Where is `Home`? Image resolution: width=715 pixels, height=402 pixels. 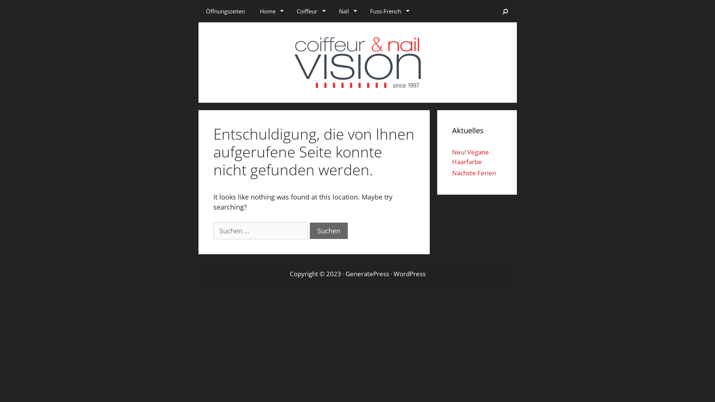
Home is located at coordinates (271, 11).